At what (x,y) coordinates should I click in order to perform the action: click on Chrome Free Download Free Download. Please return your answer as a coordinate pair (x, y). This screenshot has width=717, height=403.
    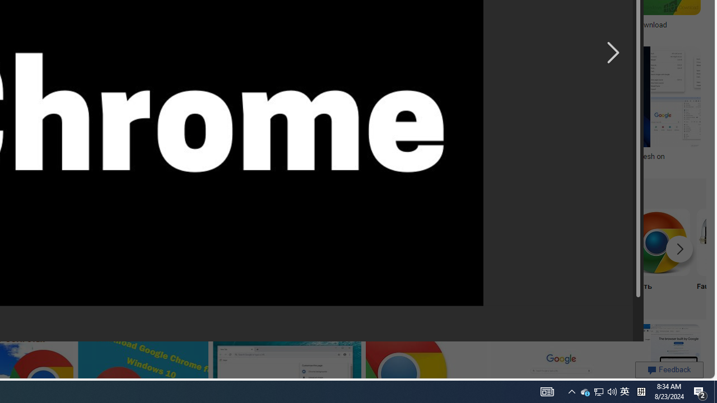
    Looking at the image, I should click on (434, 256).